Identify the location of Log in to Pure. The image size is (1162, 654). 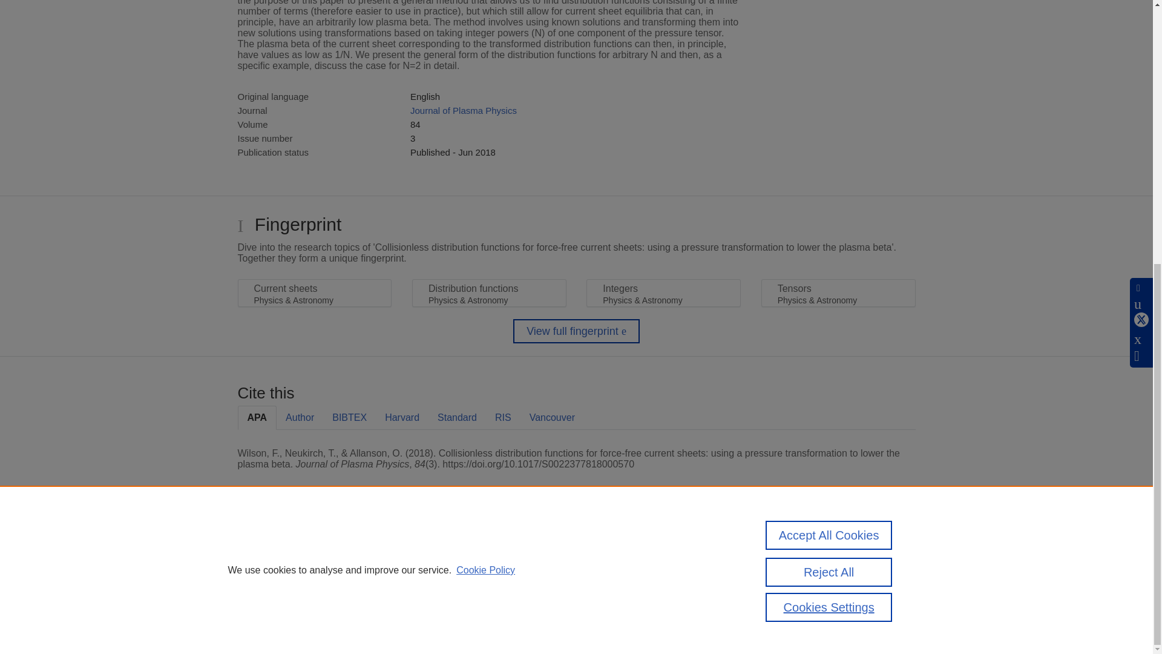
(261, 624).